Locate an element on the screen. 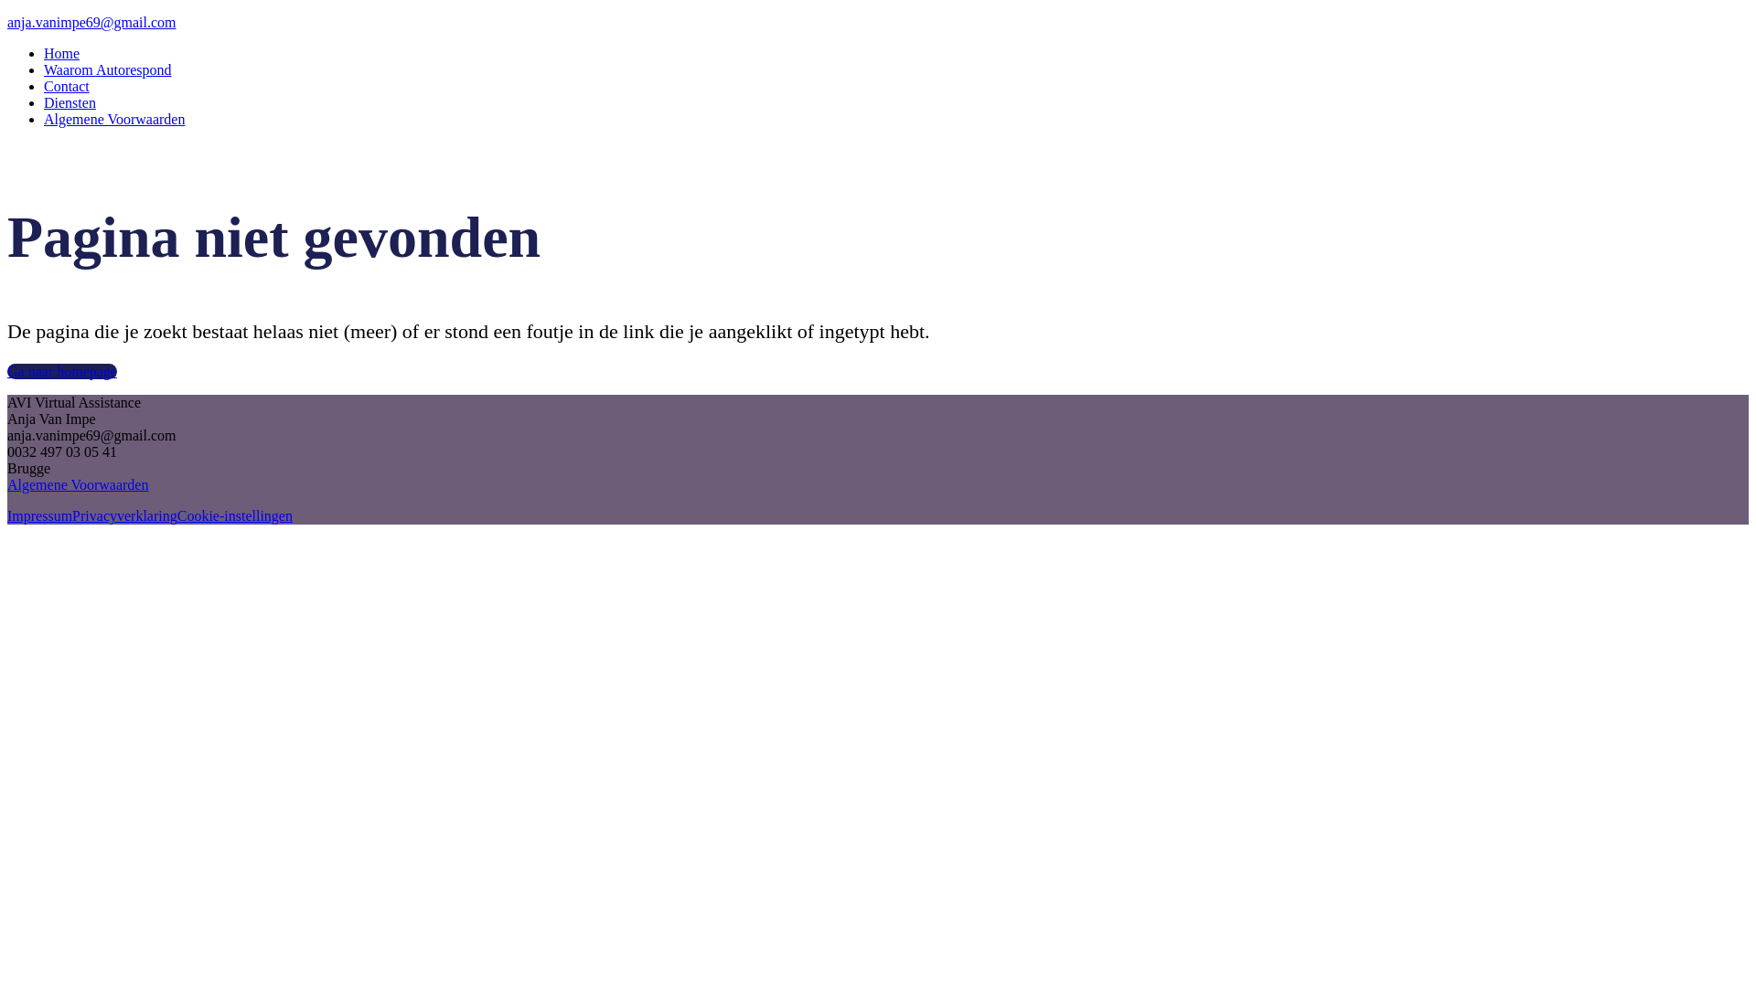  anja.vanimpe69@gmail.com is located at coordinates (878, 23).